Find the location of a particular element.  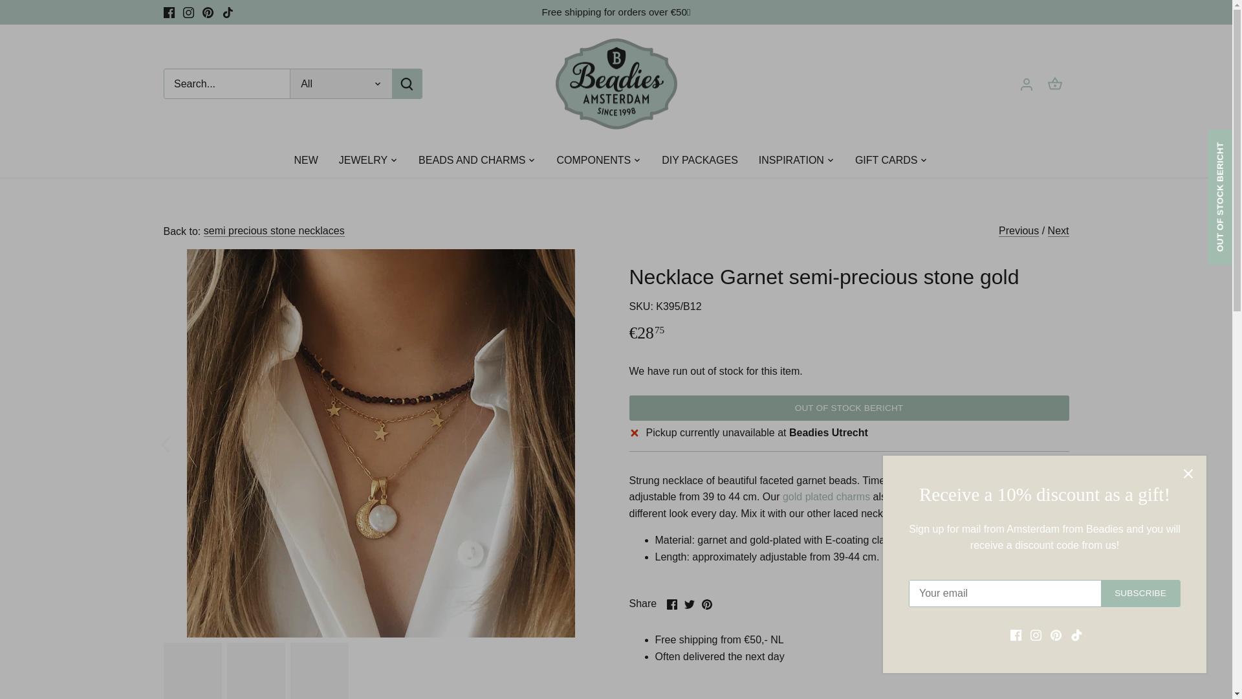

semi precious stone necklaces is located at coordinates (274, 230).